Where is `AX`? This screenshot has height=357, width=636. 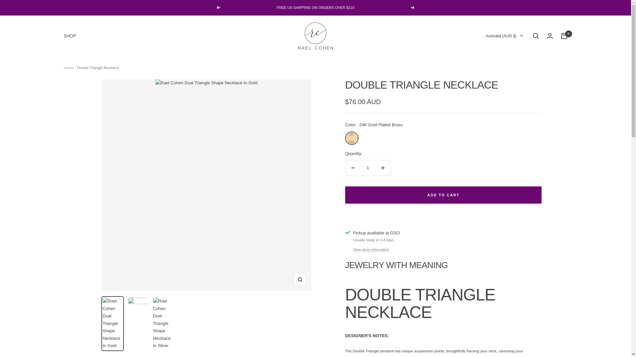
AX is located at coordinates (464, 67).